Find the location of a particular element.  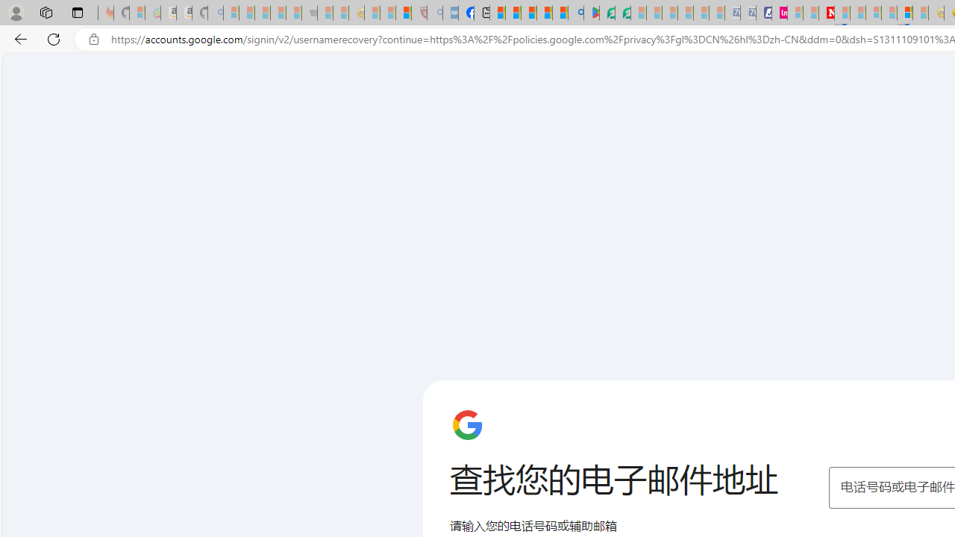

New Report Confirms 2023 Was Record Hot | Watch - Sleeping is located at coordinates (294, 13).